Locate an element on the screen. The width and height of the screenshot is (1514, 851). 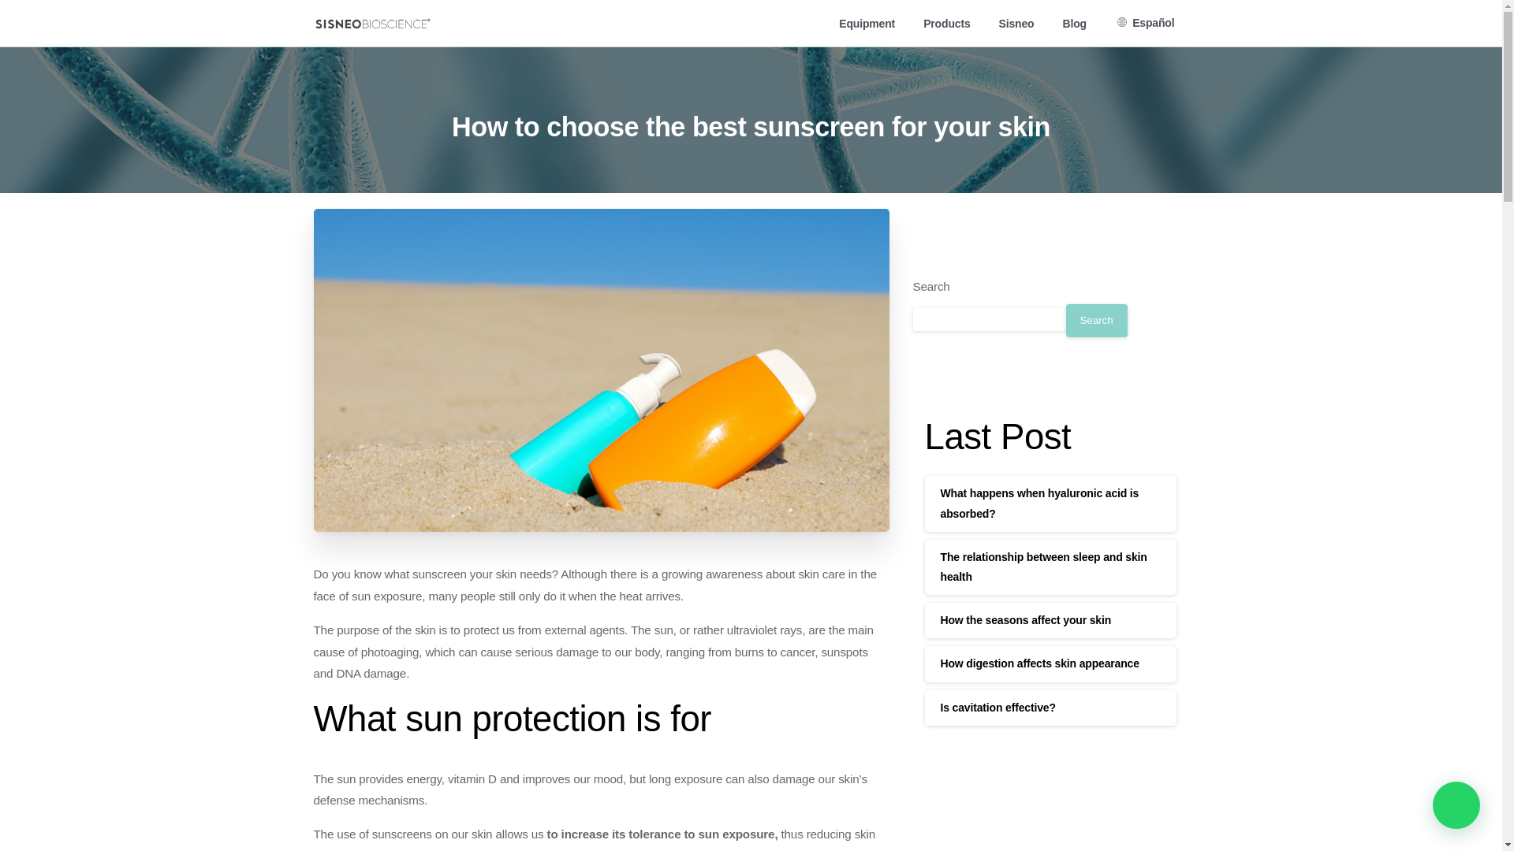
What happens when hyaluronic acid is absorbed? is located at coordinates (1039, 503).